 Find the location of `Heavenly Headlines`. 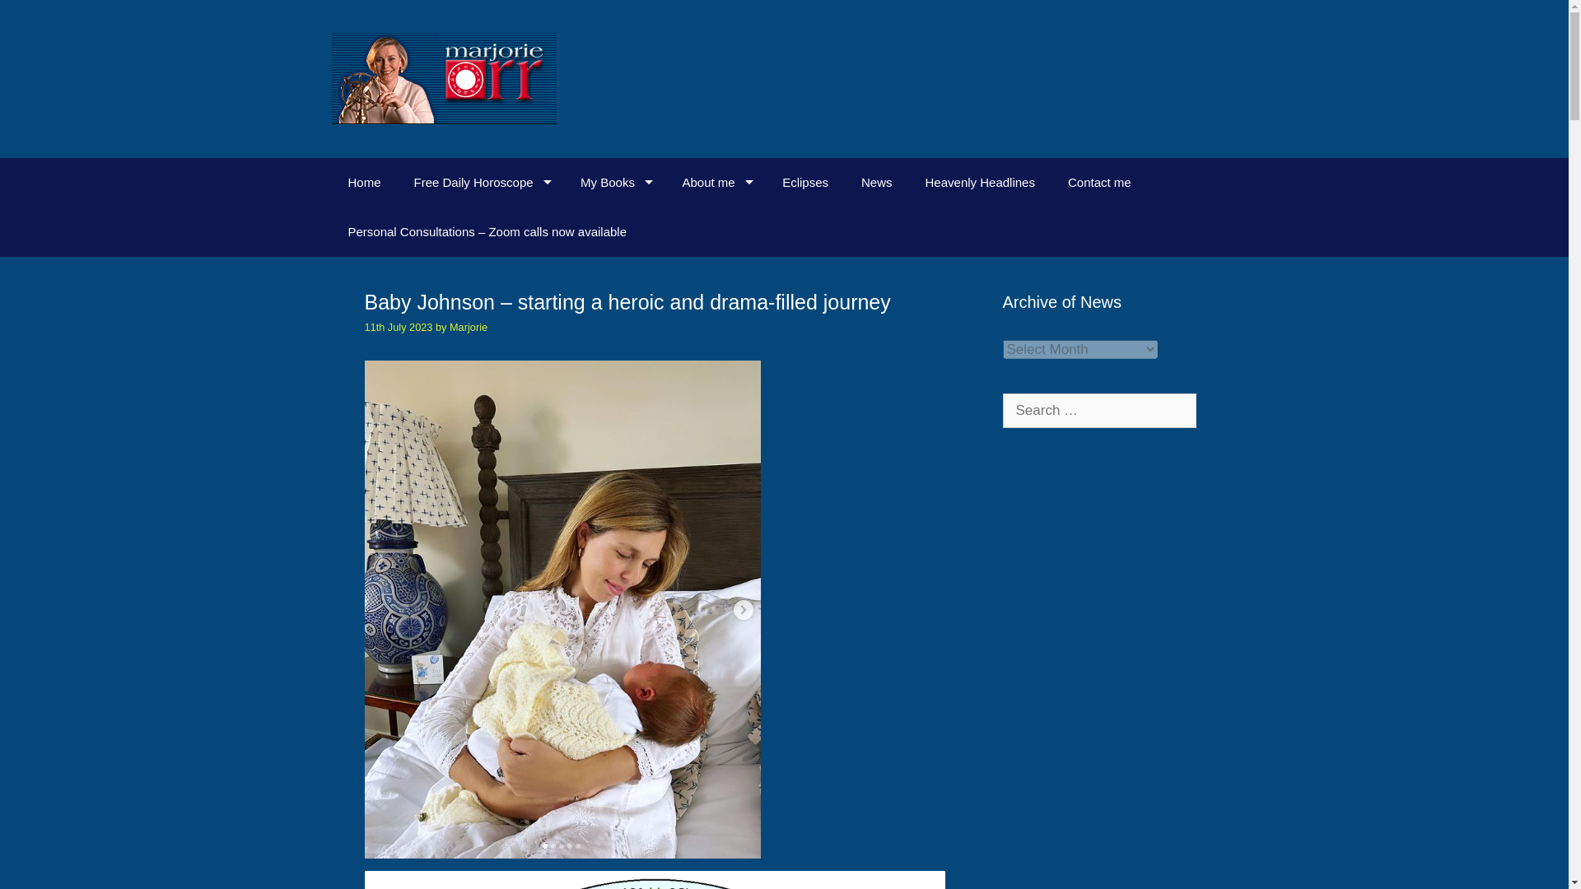

Heavenly Headlines is located at coordinates (980, 183).